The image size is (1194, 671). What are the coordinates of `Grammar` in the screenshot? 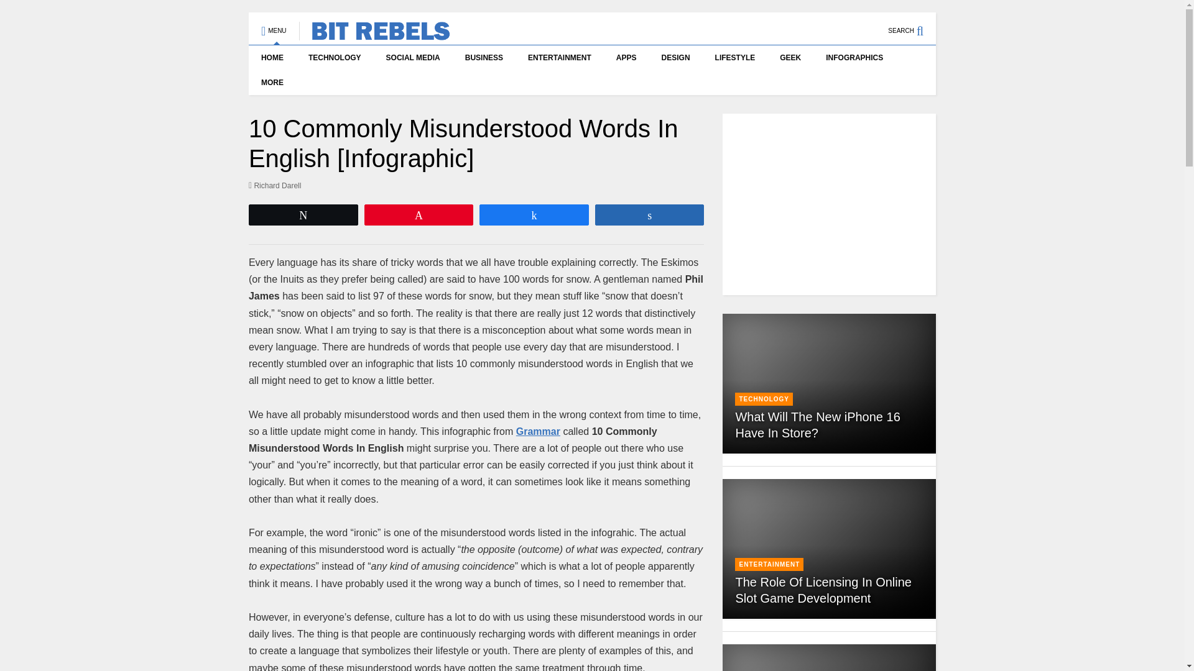 It's located at (537, 431).